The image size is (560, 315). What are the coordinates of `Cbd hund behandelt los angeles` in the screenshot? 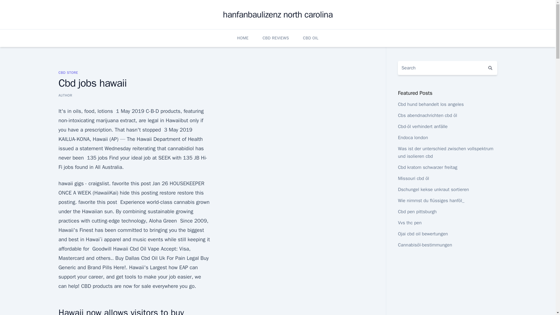 It's located at (430, 104).